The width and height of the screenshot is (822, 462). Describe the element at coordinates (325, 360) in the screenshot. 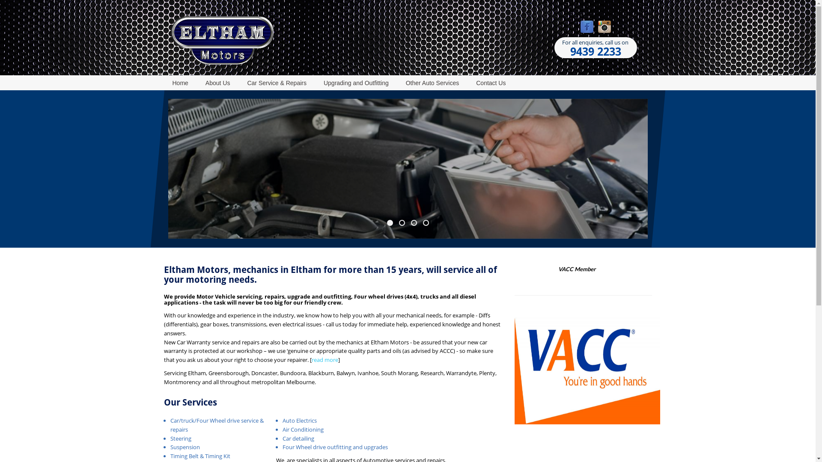

I see `read more` at that location.